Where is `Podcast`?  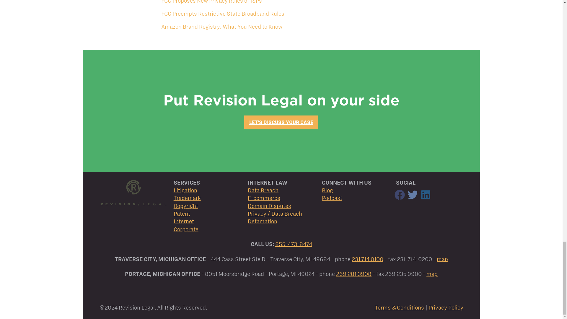 Podcast is located at coordinates (332, 198).